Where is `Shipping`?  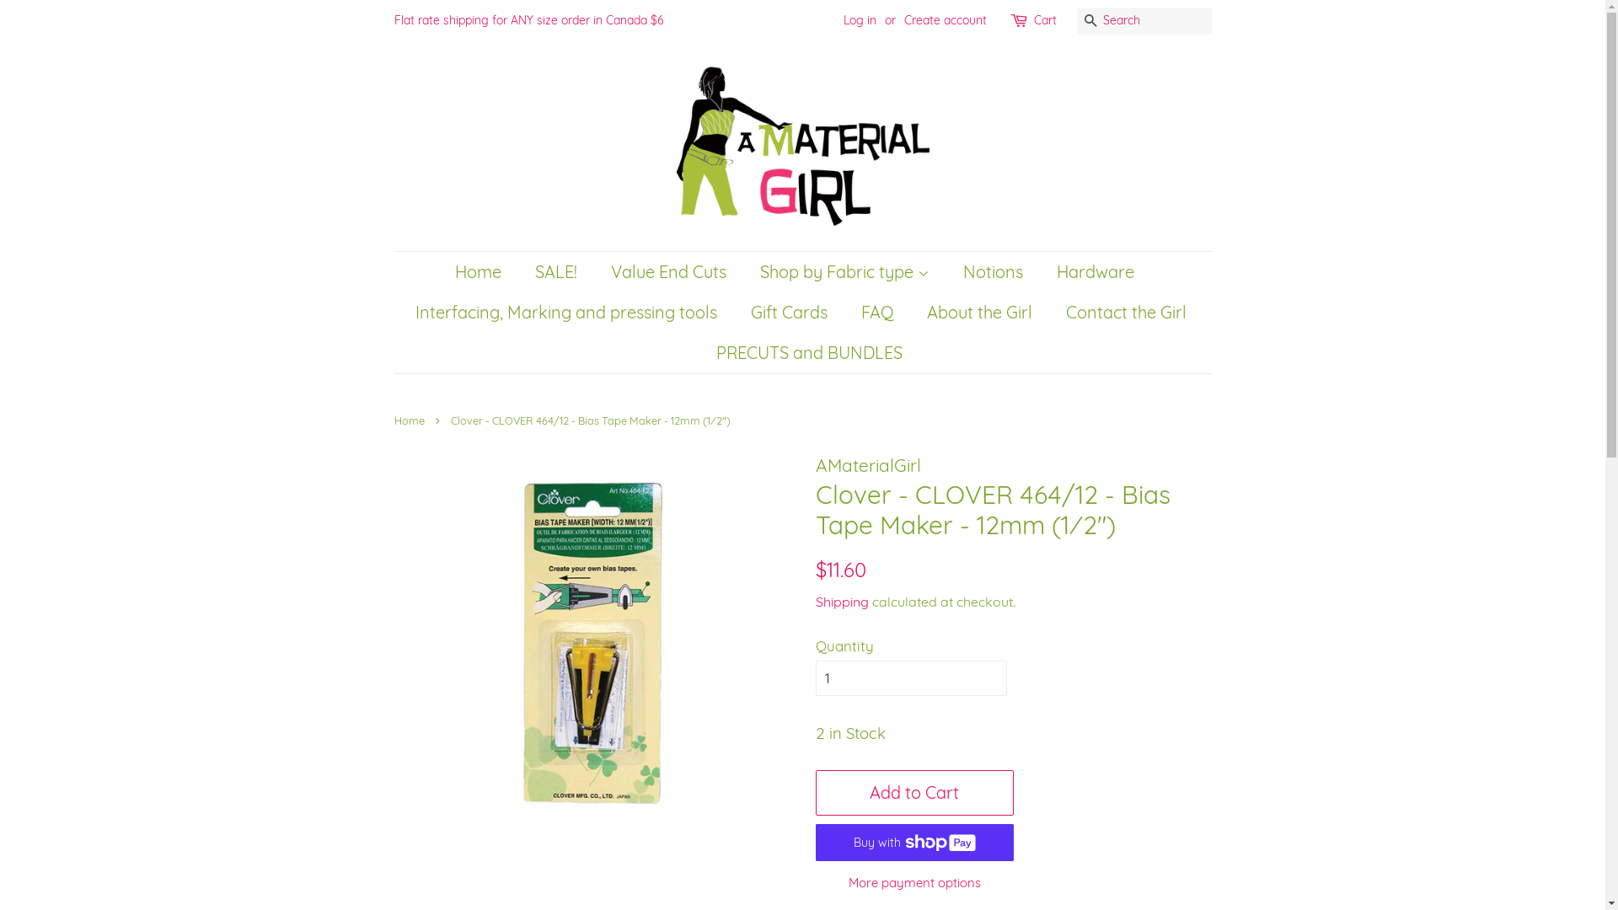
Shipping is located at coordinates (843, 602).